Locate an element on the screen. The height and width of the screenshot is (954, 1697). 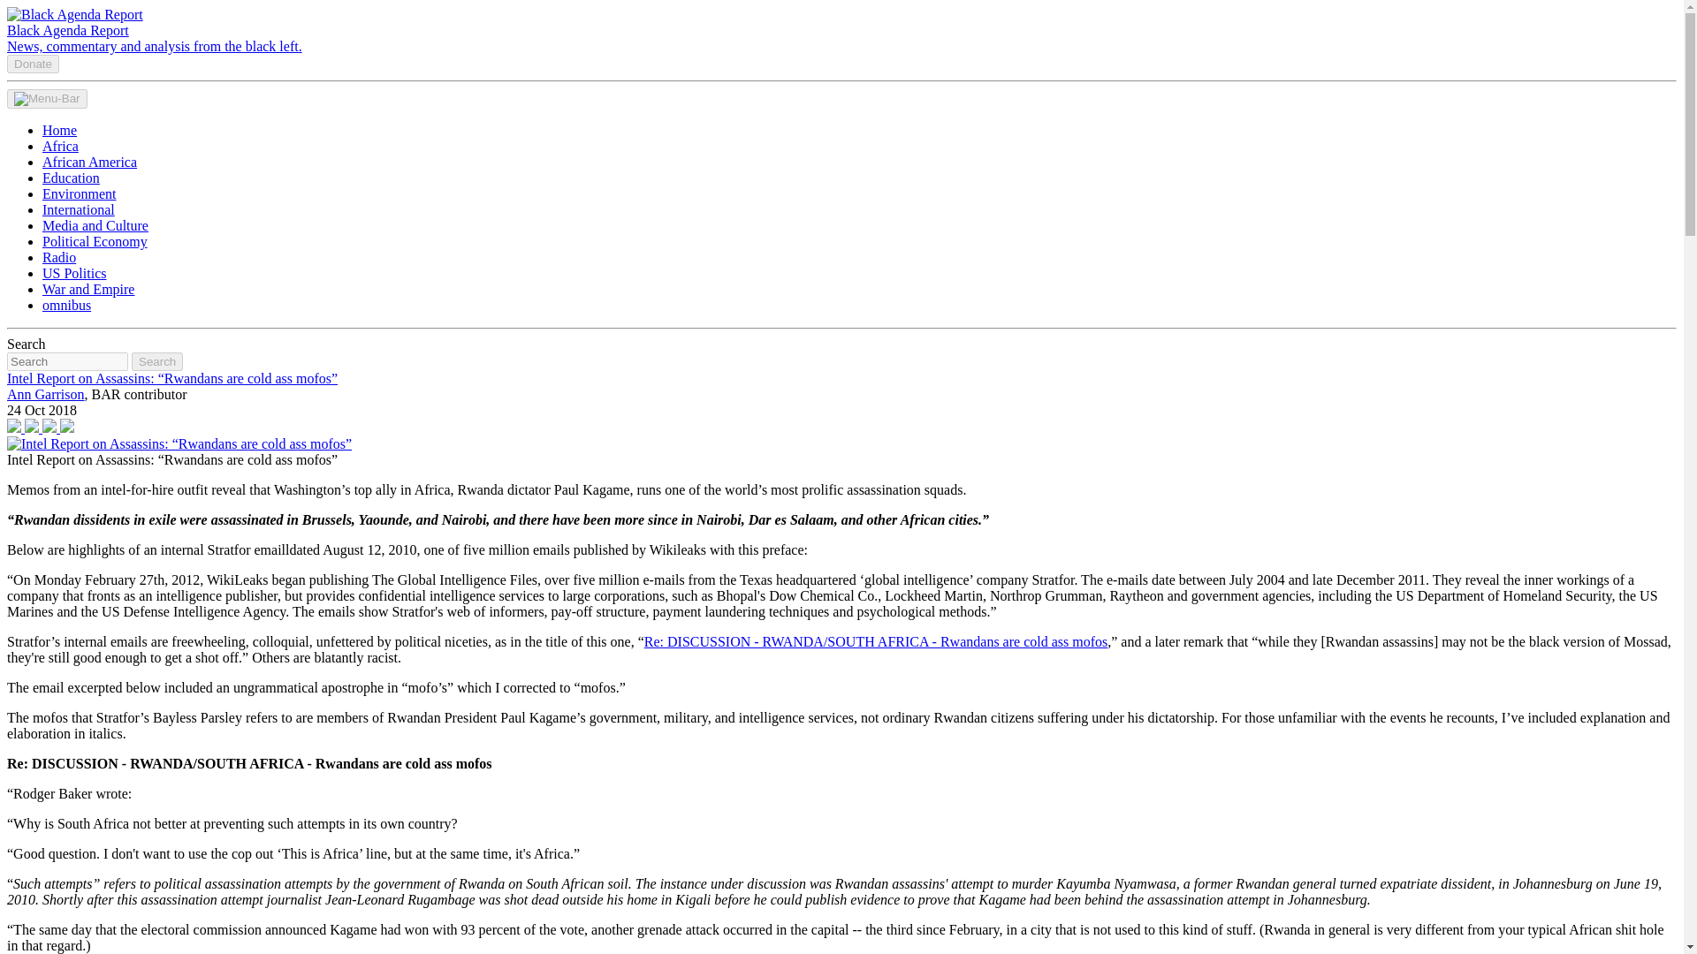
US Politics is located at coordinates (74, 273).